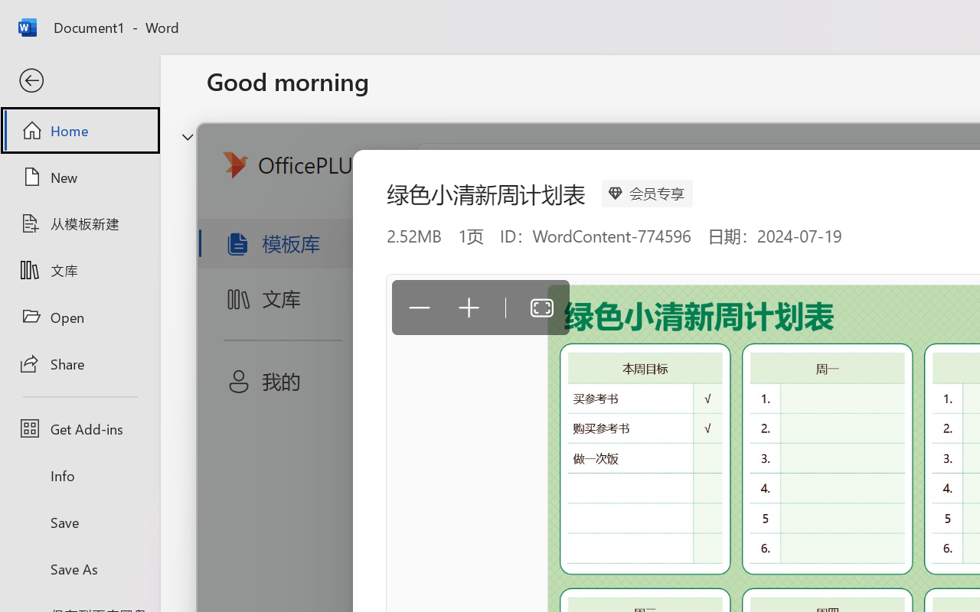  What do you see at coordinates (80, 568) in the screenshot?
I see `Save As` at bounding box center [80, 568].